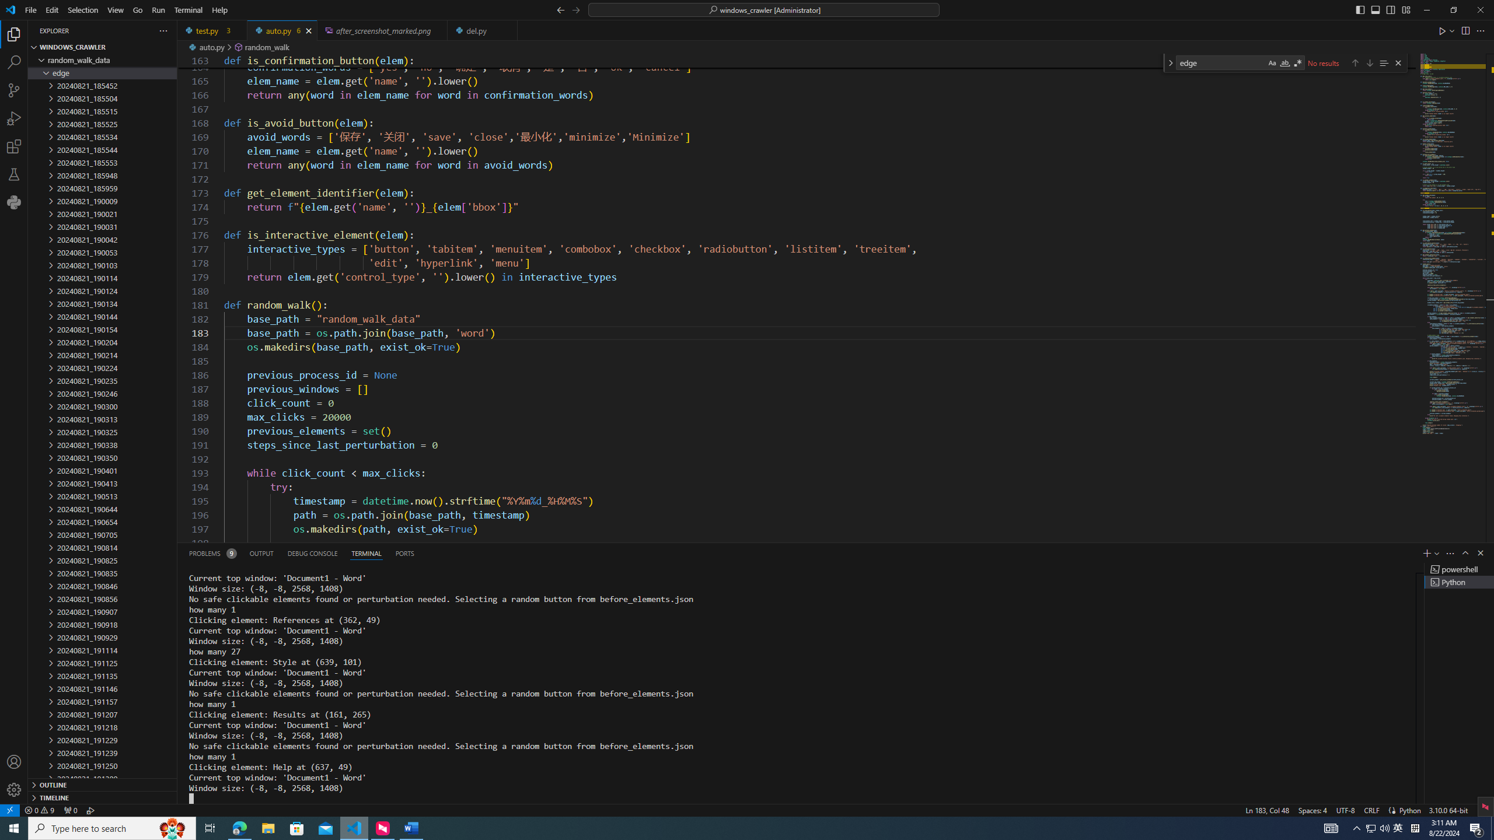  Describe the element at coordinates (9, 810) in the screenshot. I see `remote` at that location.